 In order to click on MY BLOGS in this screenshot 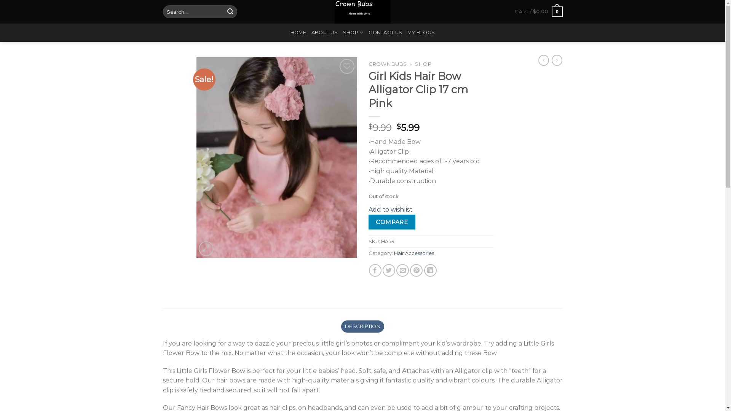, I will do `click(421, 33)`.